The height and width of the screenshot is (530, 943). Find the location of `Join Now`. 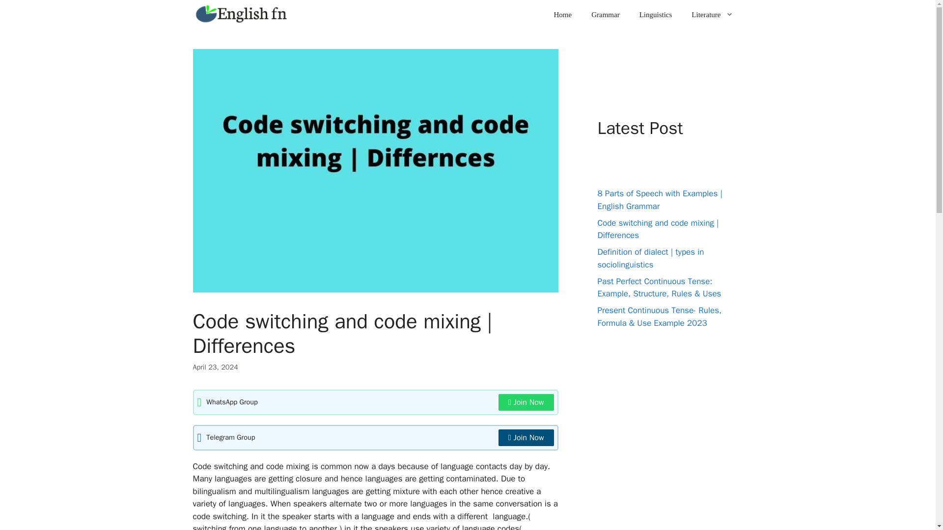

Join Now is located at coordinates (527, 402).